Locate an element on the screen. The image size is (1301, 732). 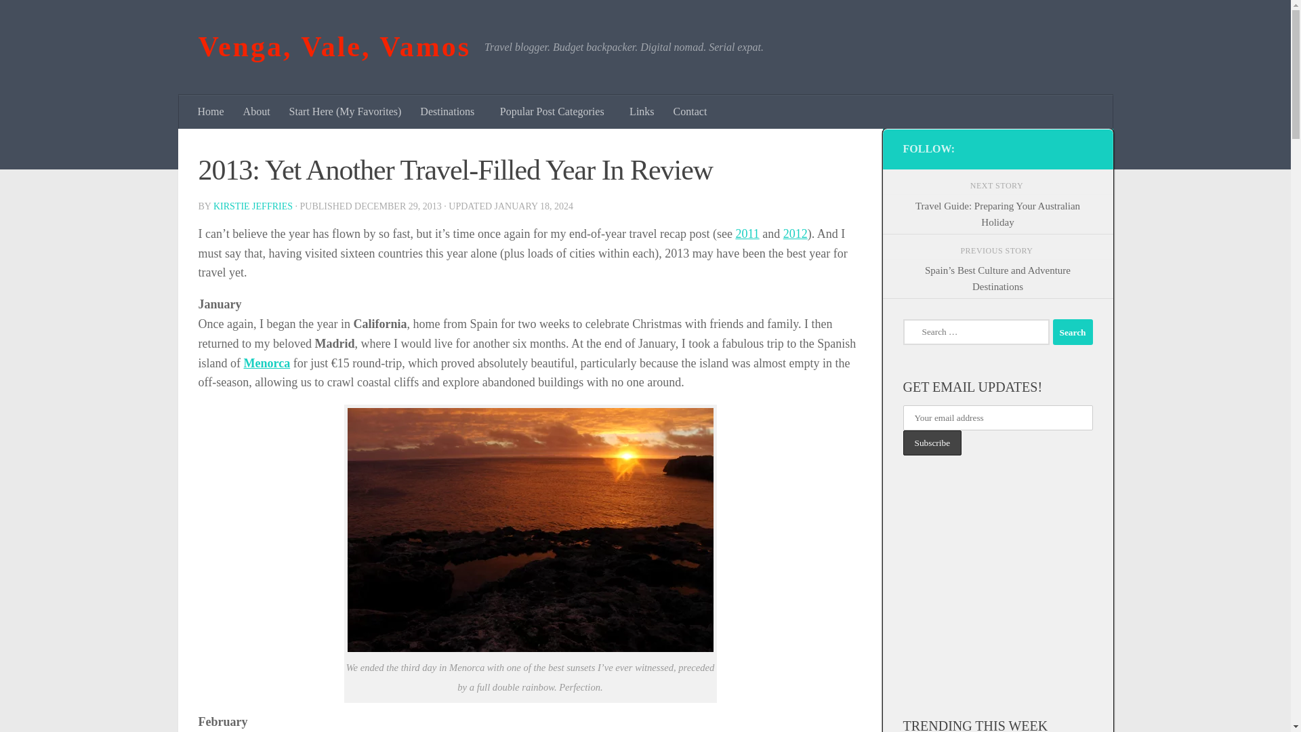
Subscribe is located at coordinates (932, 443).